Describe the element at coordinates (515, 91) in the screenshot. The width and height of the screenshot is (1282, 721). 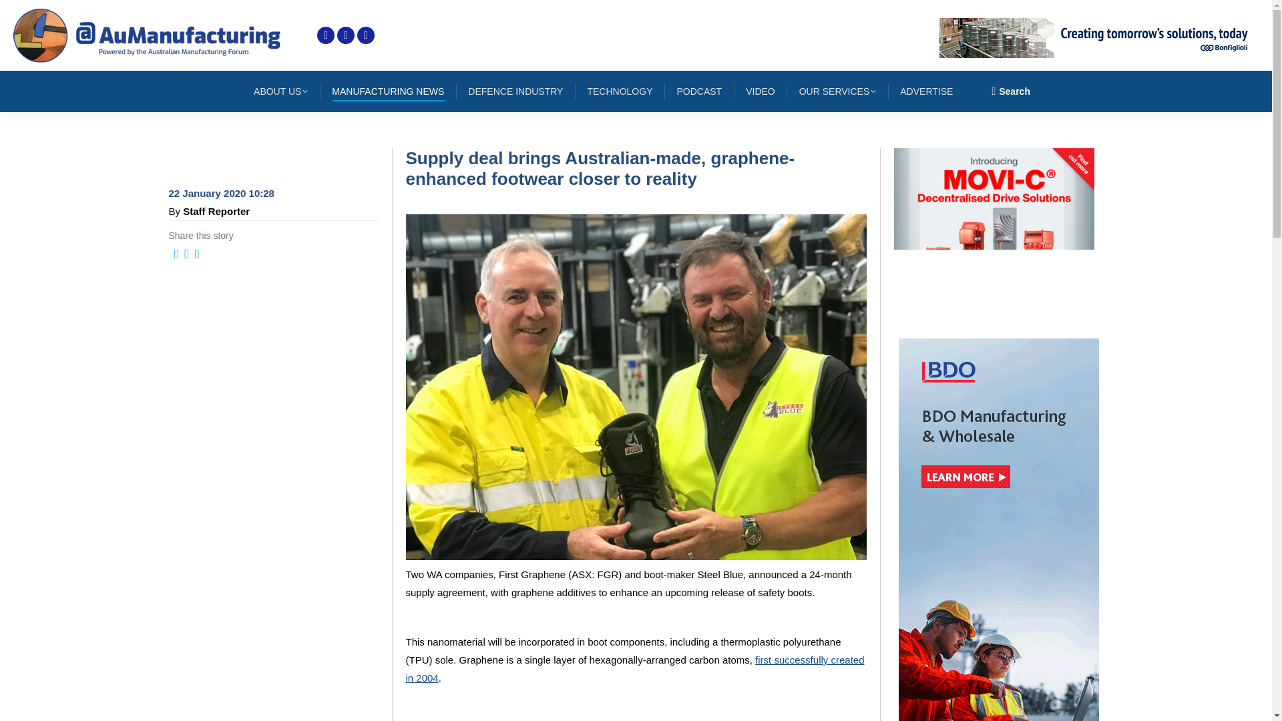
I see `DEFENCE INDUSTRY` at that location.